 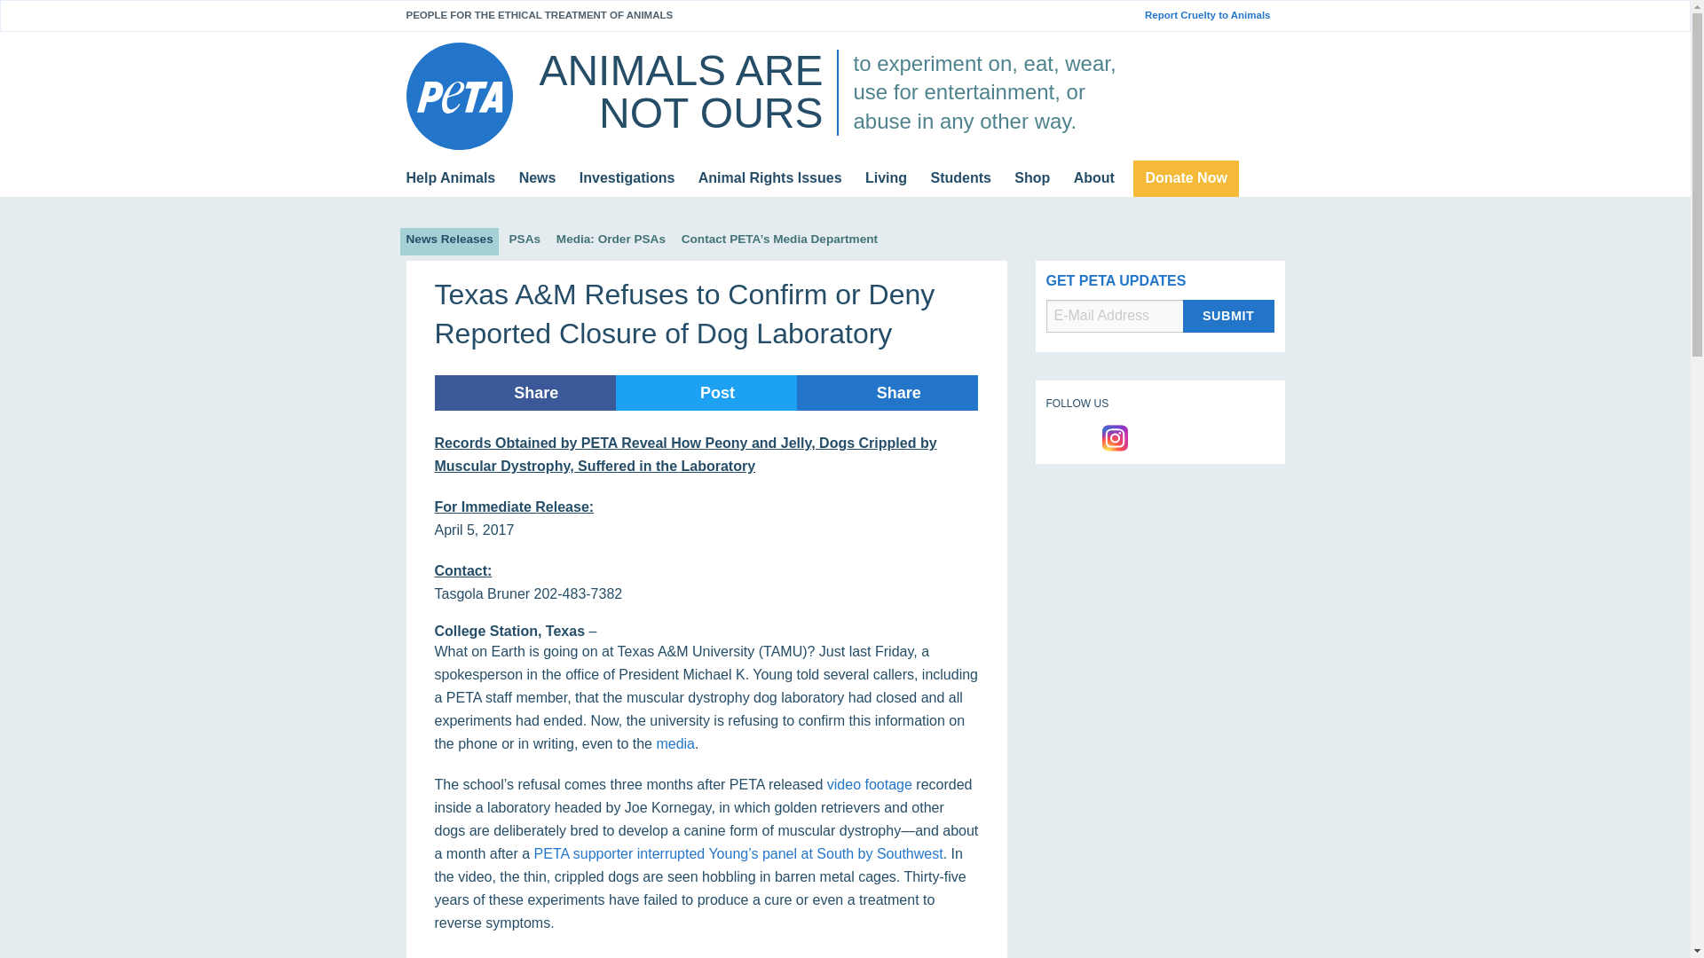 What do you see at coordinates (1228, 316) in the screenshot?
I see `Submit` at bounding box center [1228, 316].